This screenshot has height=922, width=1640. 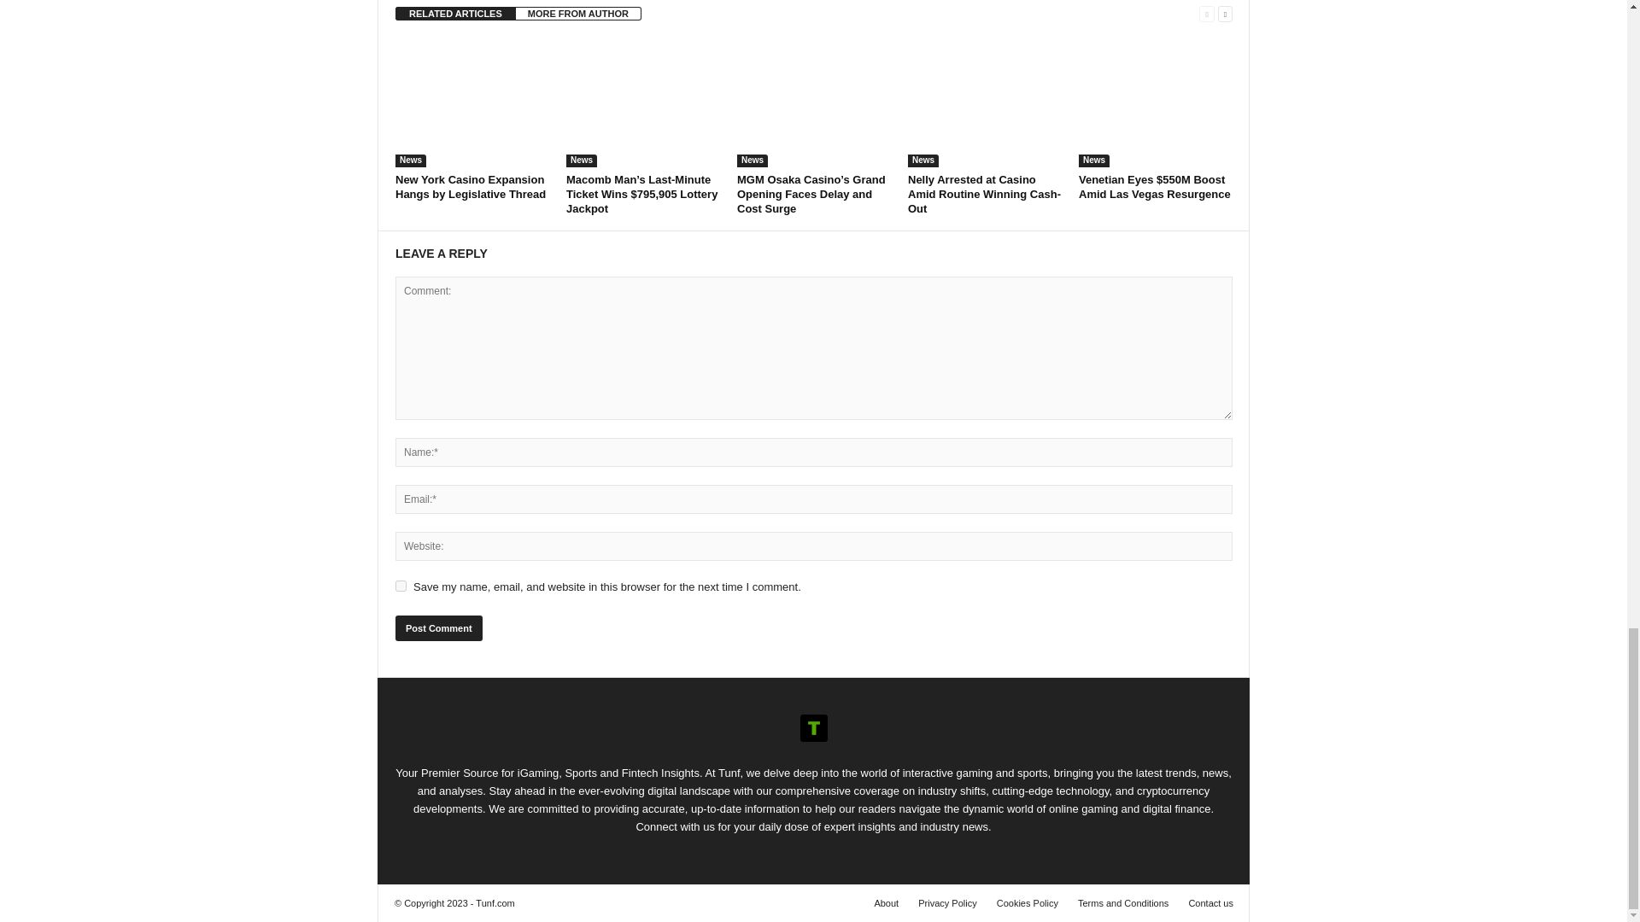 What do you see at coordinates (581, 160) in the screenshot?
I see `News` at bounding box center [581, 160].